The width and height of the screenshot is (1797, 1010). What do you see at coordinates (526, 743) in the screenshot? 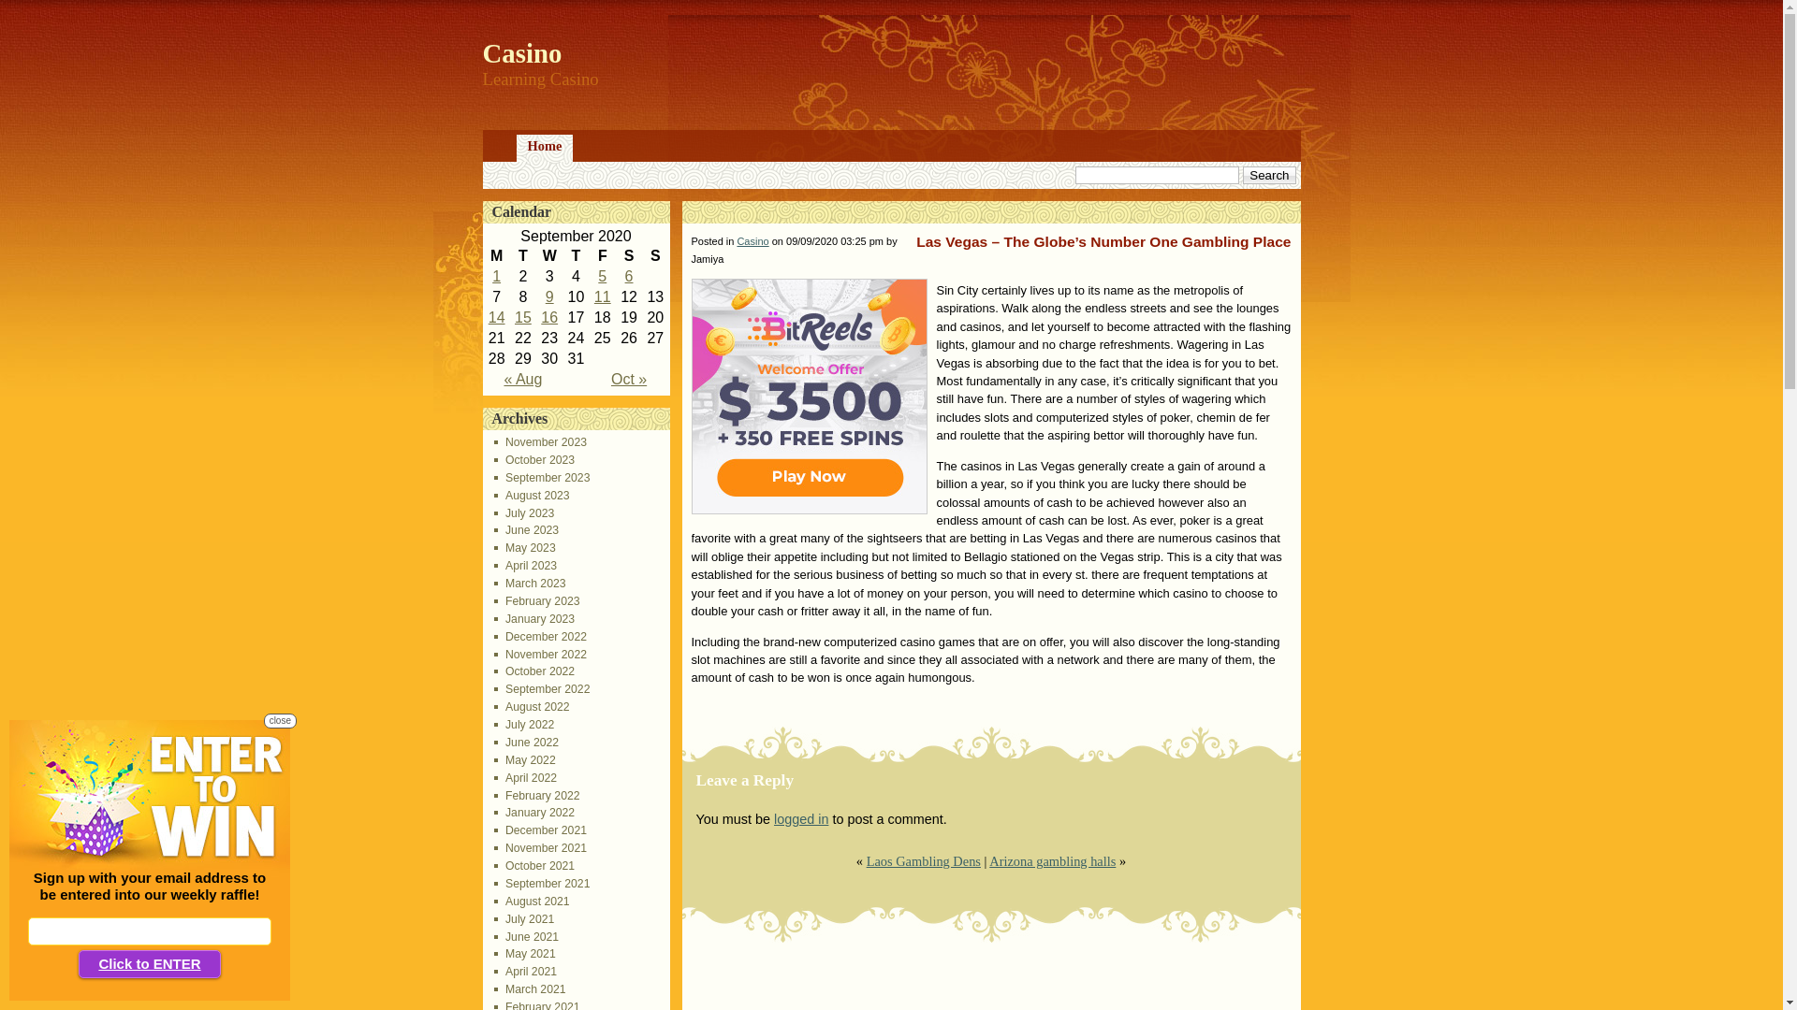
I see `June 2022` at bounding box center [526, 743].